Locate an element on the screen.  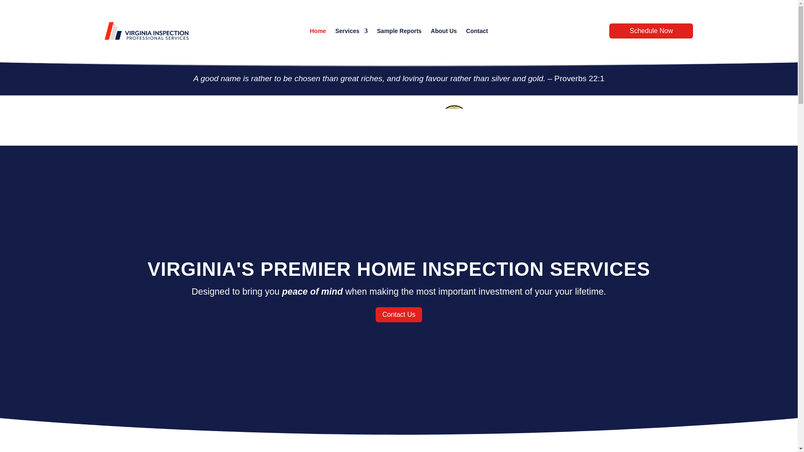
Sample Reports is located at coordinates (399, 32).